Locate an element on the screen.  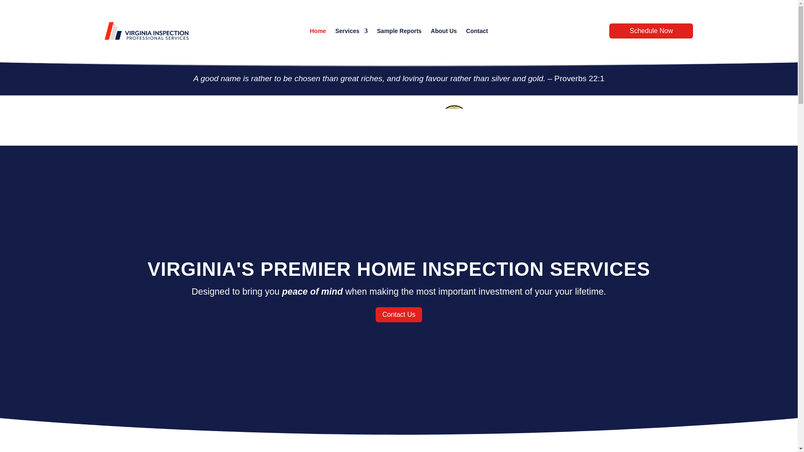
Sample Reports is located at coordinates (399, 32).